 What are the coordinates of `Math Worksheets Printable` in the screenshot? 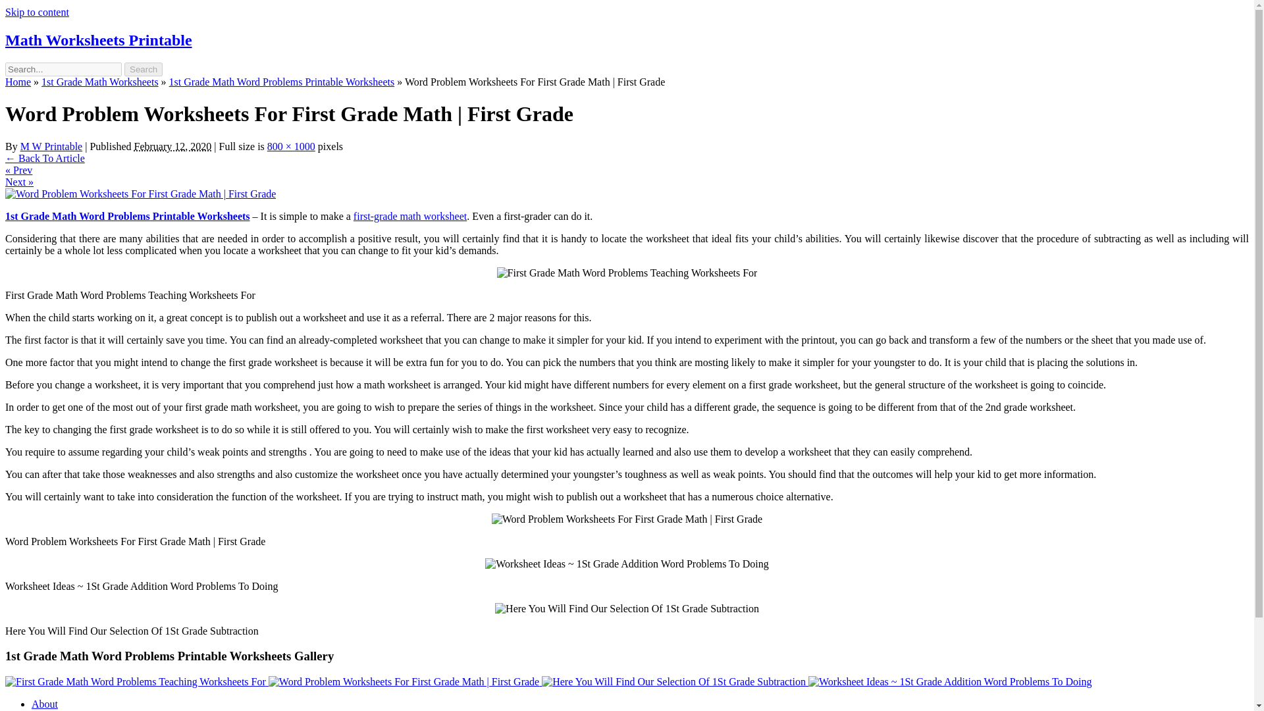 It's located at (98, 39).